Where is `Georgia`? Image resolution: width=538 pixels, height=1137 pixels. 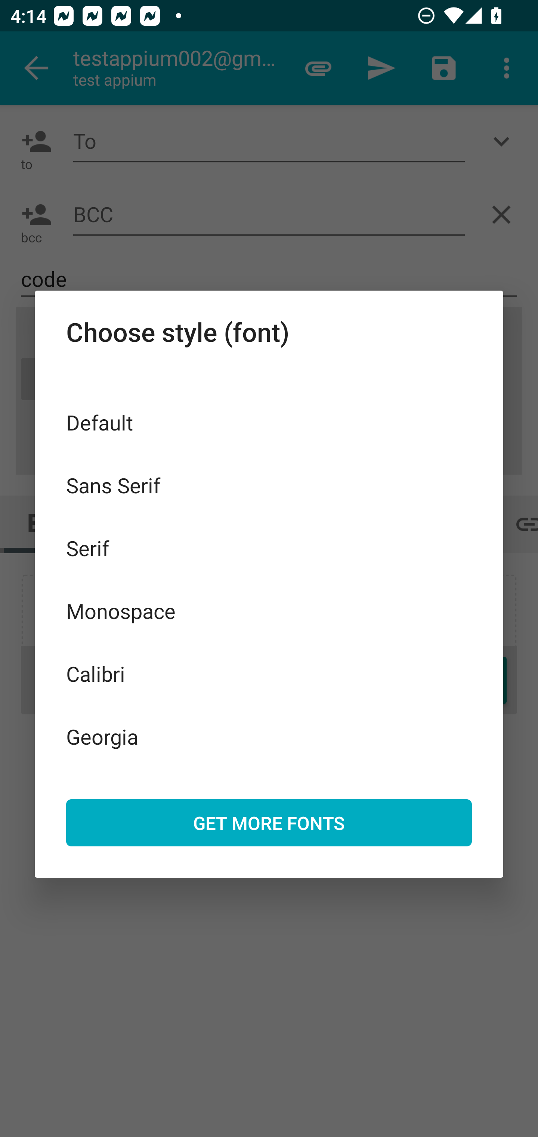
Georgia is located at coordinates (269, 736).